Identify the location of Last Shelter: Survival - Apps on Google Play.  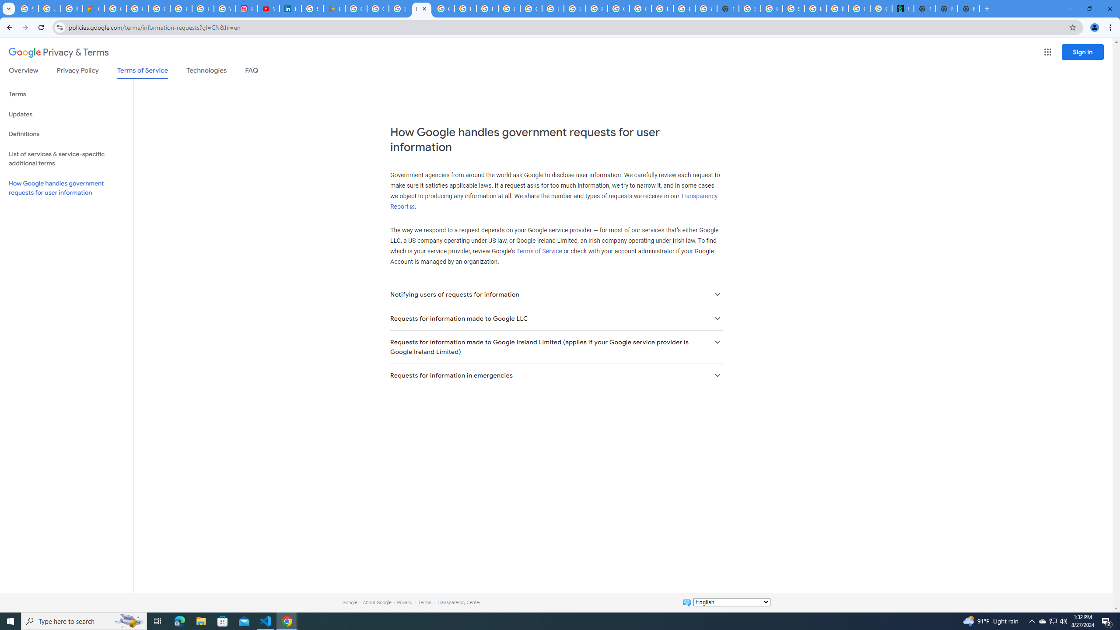
(334, 9).